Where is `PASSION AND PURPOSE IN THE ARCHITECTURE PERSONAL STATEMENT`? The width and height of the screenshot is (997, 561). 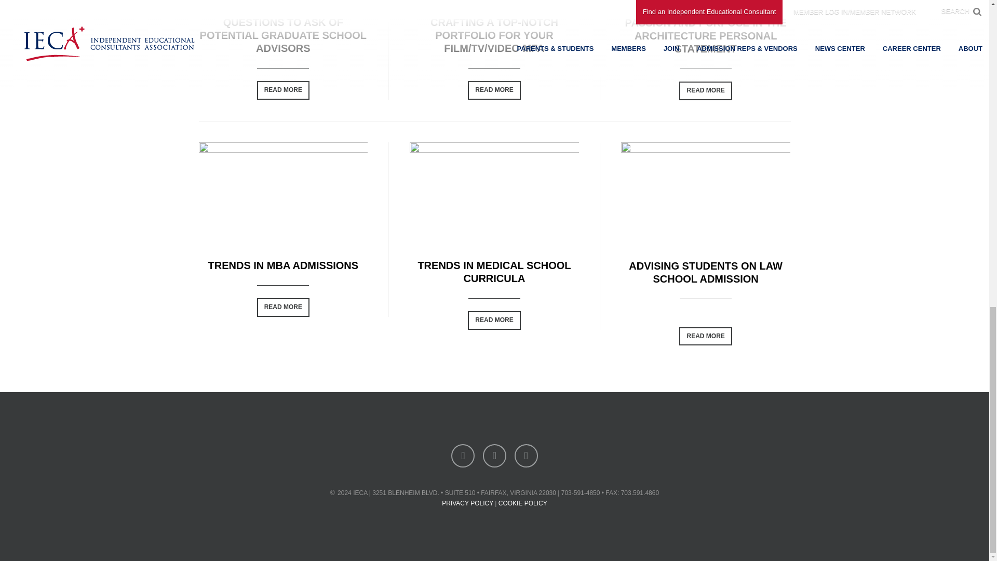 PASSION AND PURPOSE IN THE ARCHITECTURE PERSONAL STATEMENT is located at coordinates (705, 35).